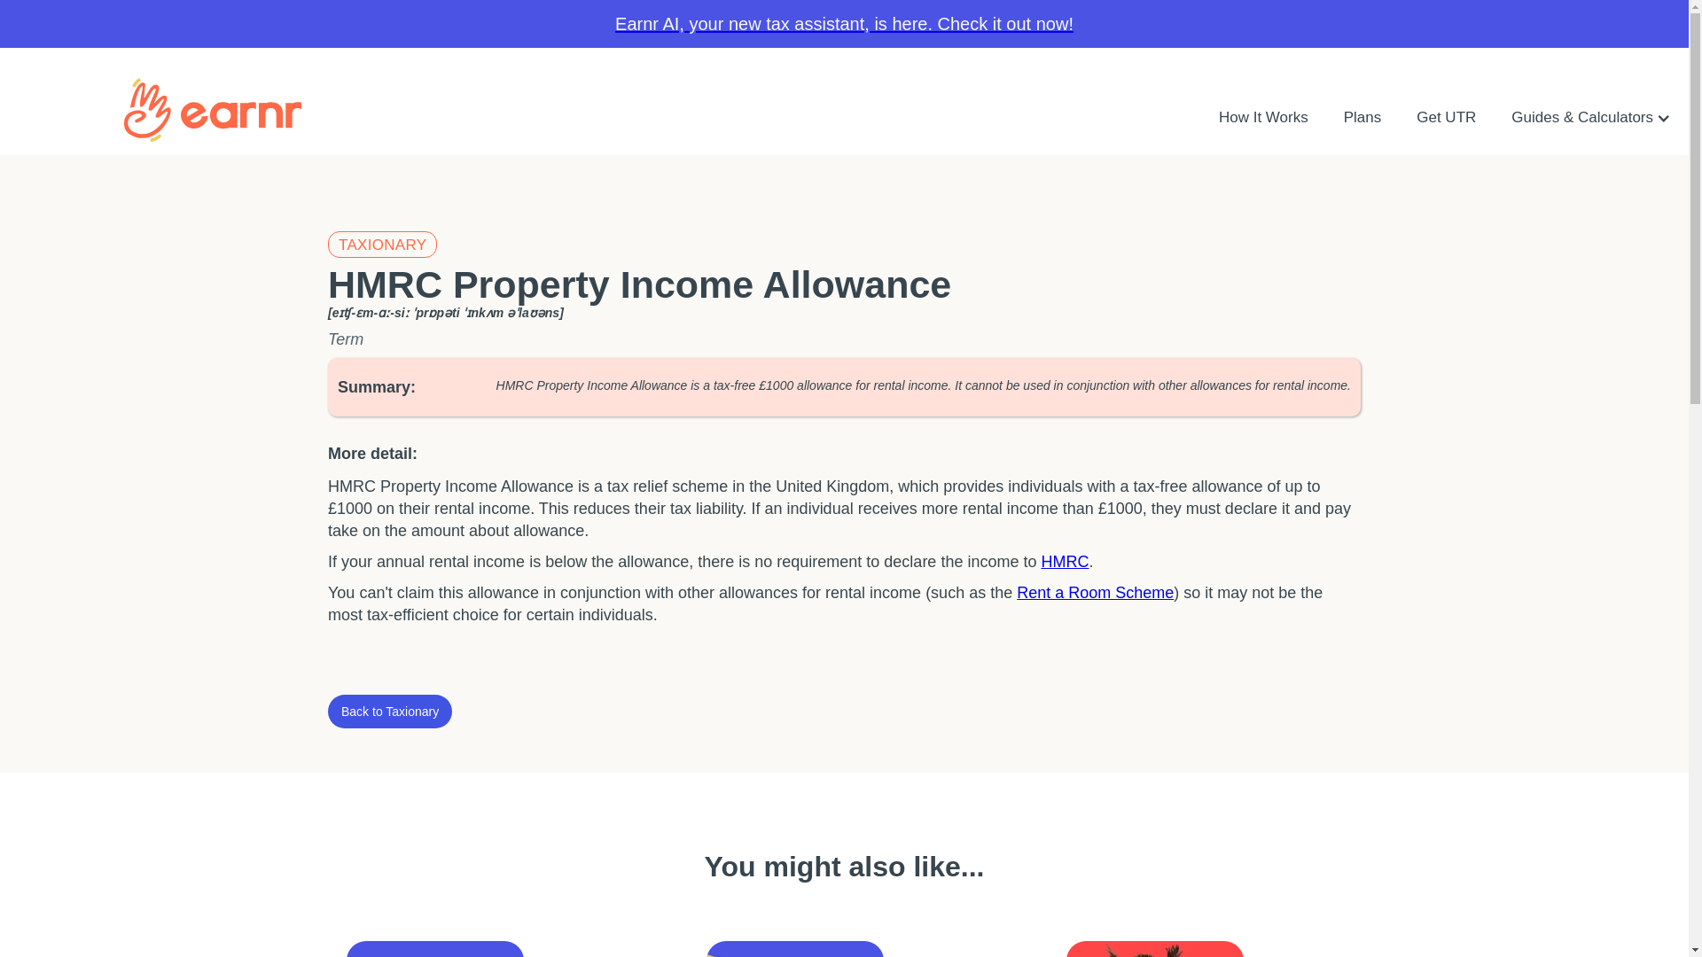 The height and width of the screenshot is (957, 1702). Describe the element at coordinates (844, 23) in the screenshot. I see `Earnr AI, your new tax assistant, is here. Check it out now!` at that location.